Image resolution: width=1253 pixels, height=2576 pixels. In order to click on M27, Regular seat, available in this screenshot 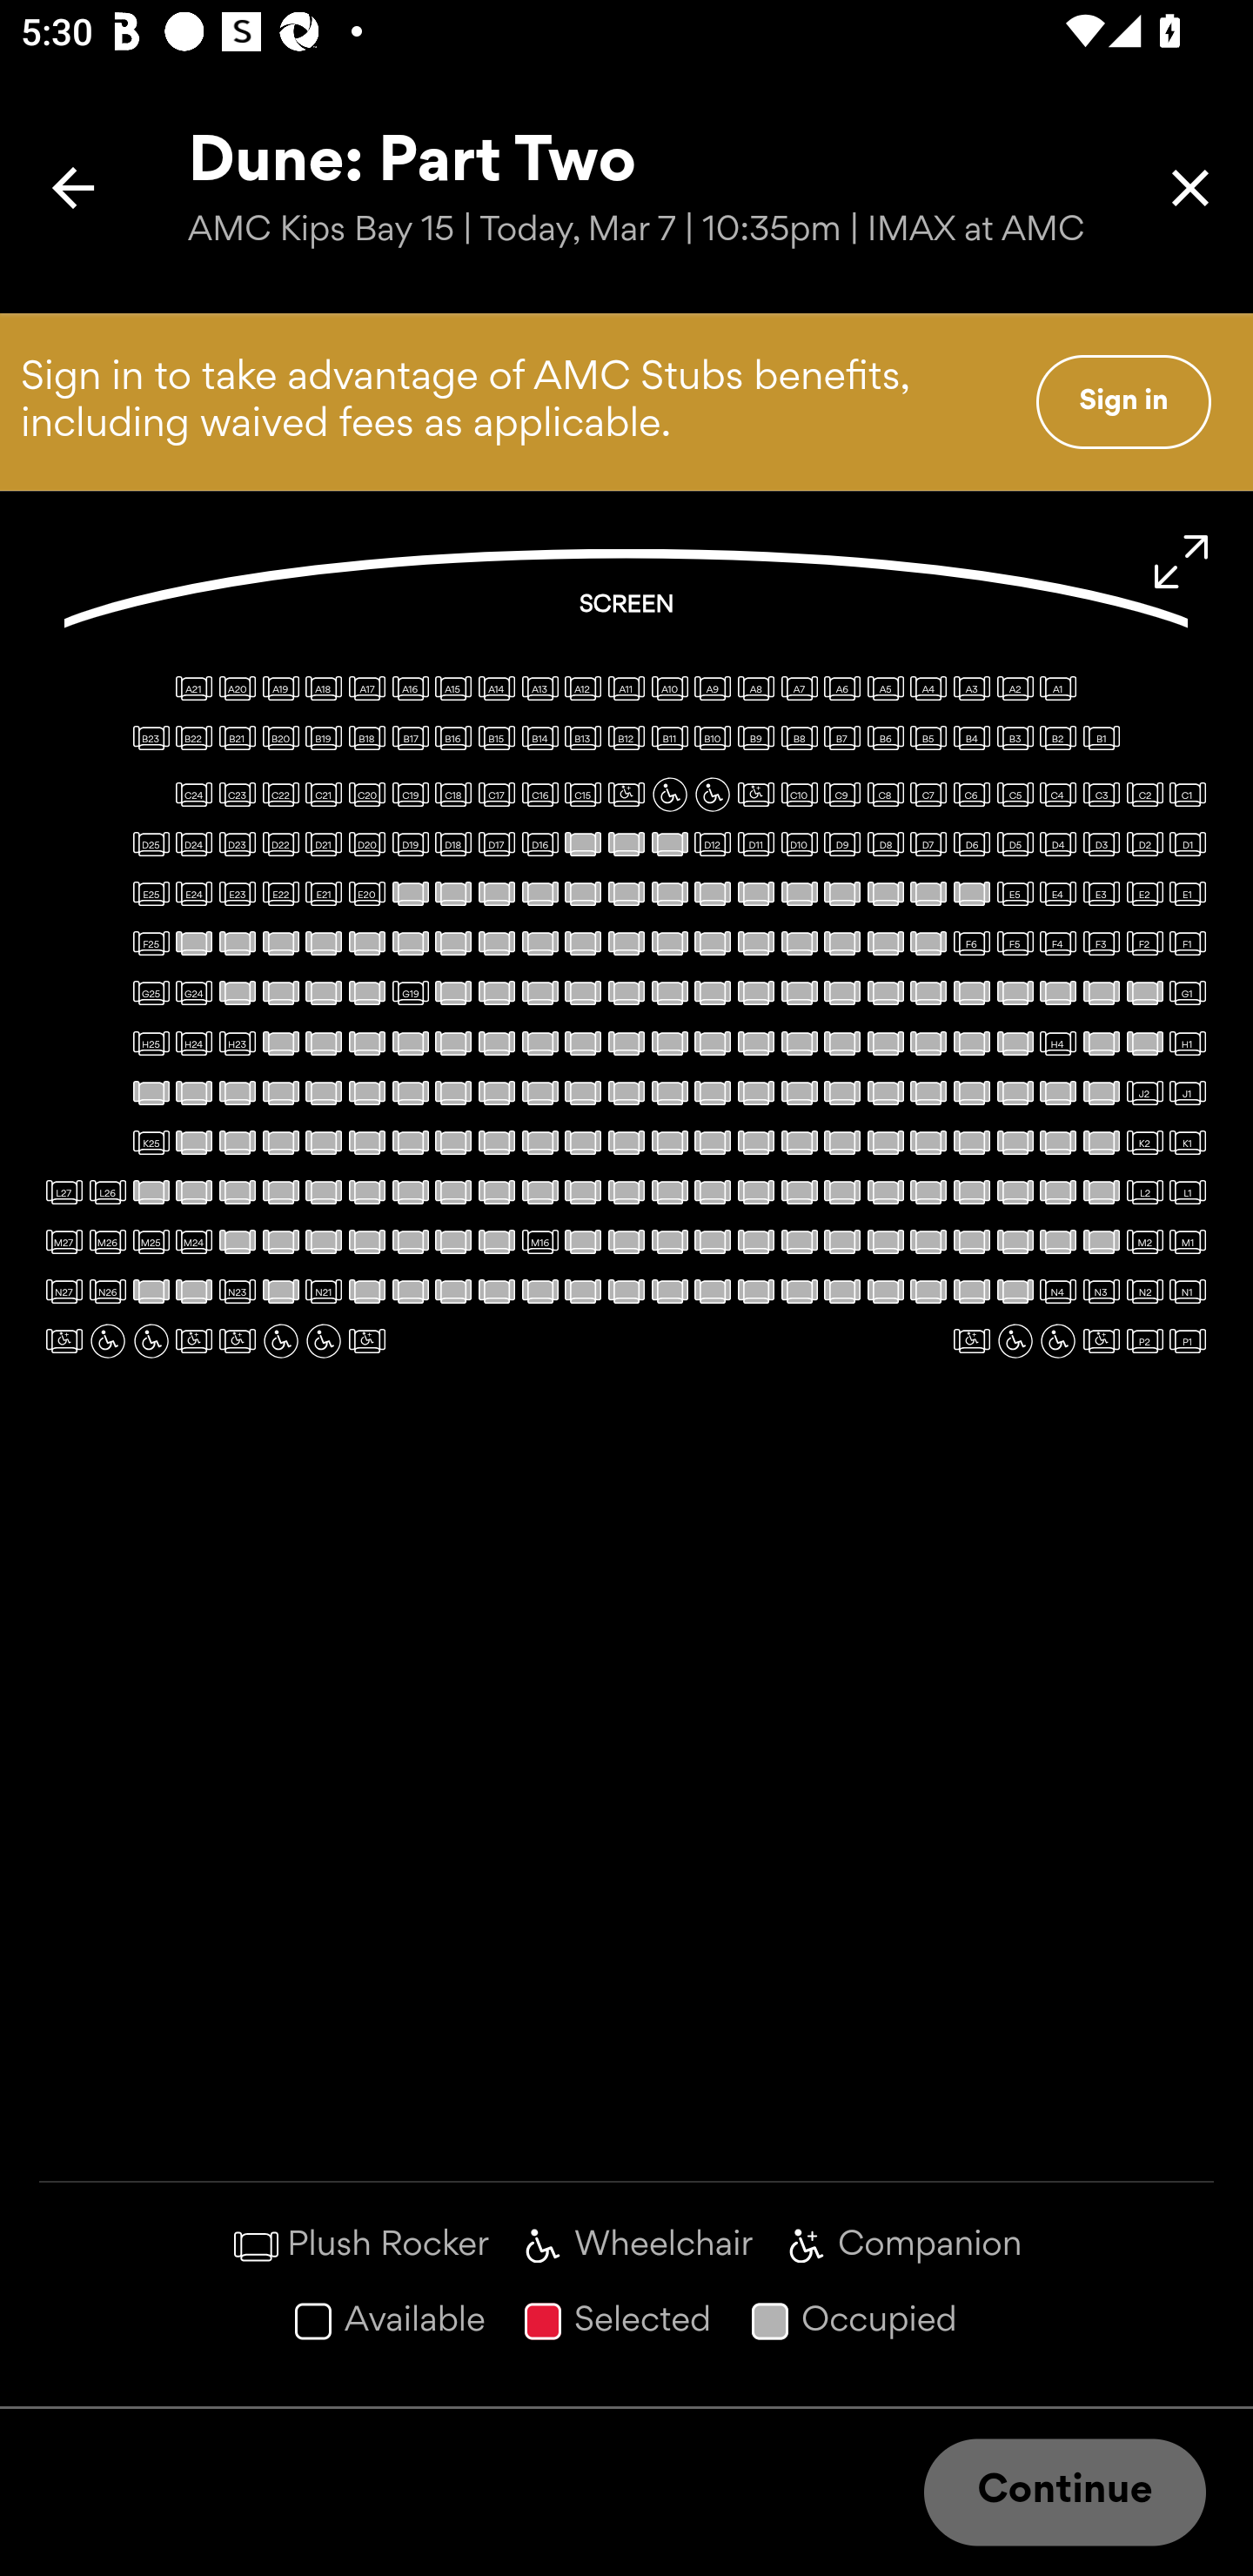, I will do `click(64, 1241)`.